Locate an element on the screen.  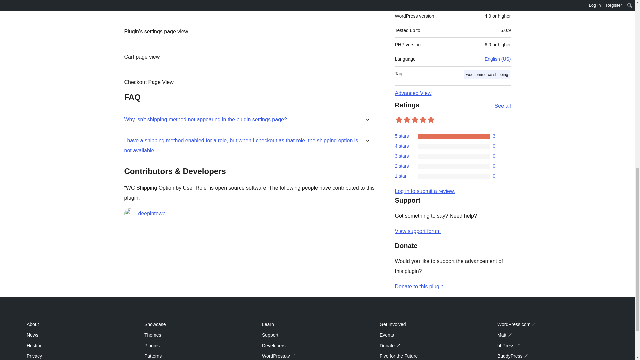
Log in to WordPress.org is located at coordinates (425, 191).